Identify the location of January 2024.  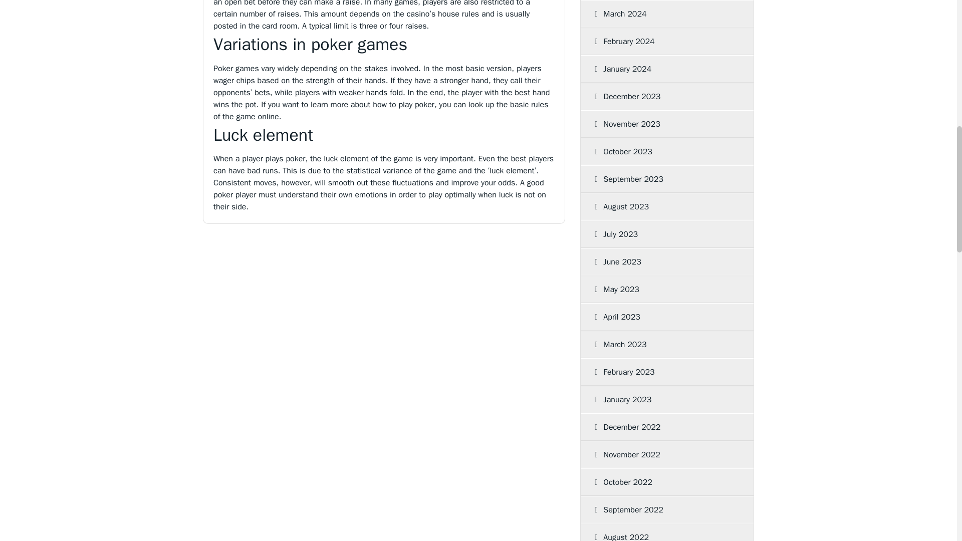
(663, 69).